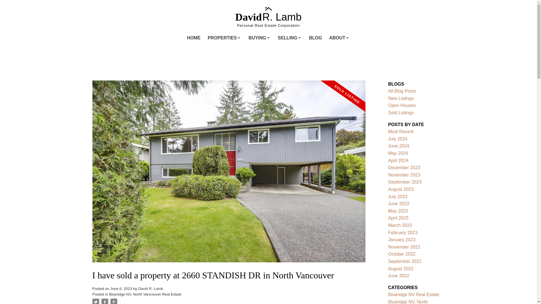 Image resolution: width=541 pixels, height=304 pixels. Describe the element at coordinates (287, 38) in the screenshot. I see `SELLING` at that location.